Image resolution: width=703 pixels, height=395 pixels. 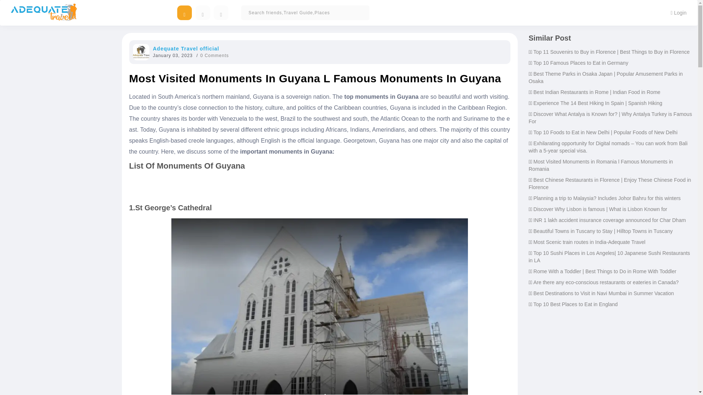 What do you see at coordinates (589, 242) in the screenshot?
I see `Most Scenic train routes in India-Adequate Travel` at bounding box center [589, 242].